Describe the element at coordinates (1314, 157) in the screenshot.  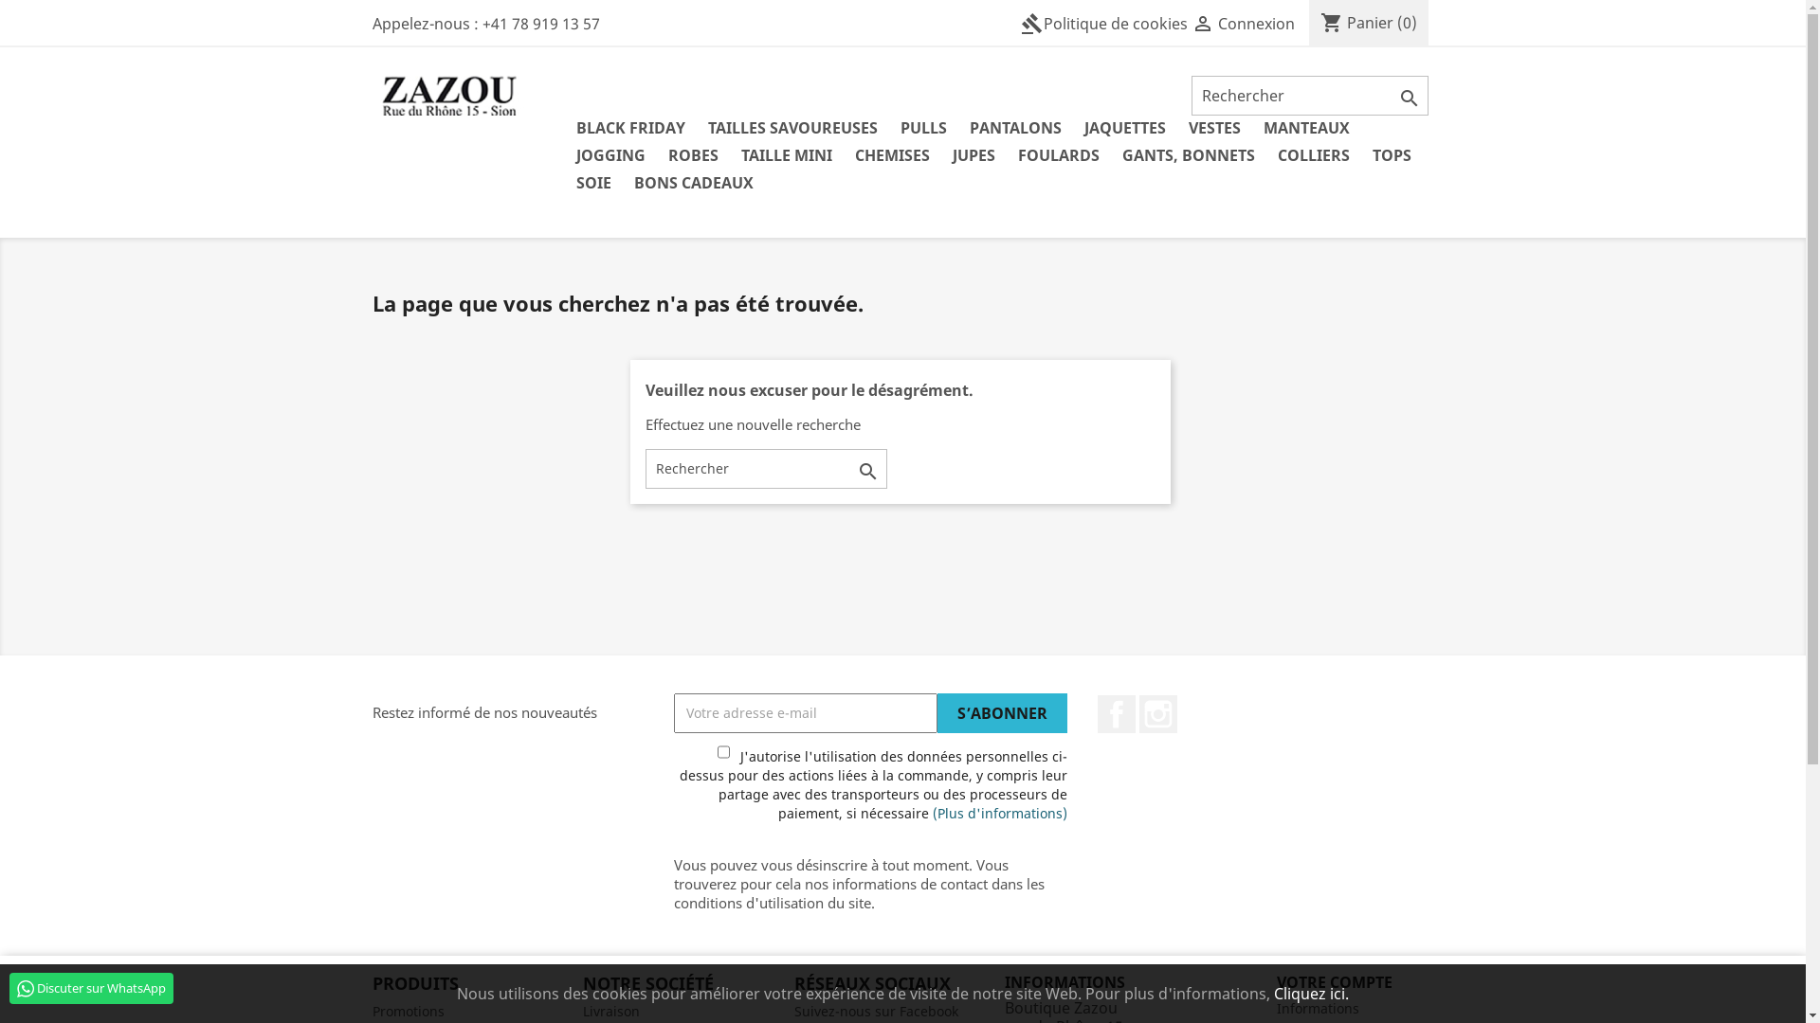
I see `COLLIERS` at that location.